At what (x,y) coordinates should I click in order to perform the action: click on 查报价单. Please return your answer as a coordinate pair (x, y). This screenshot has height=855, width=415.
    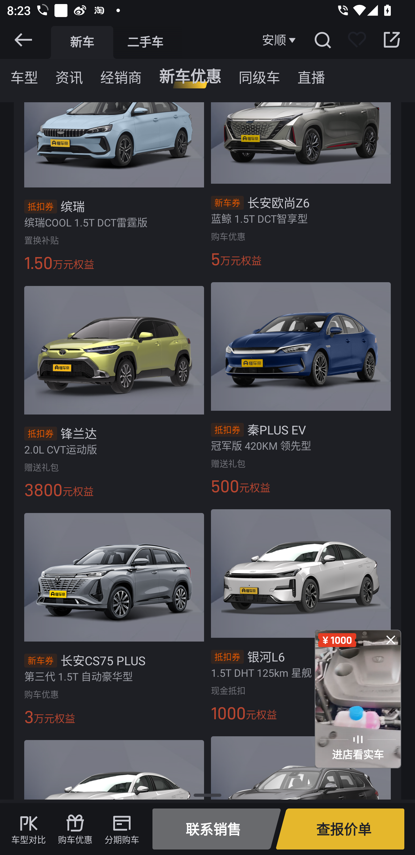
    Looking at the image, I should click on (340, 829).